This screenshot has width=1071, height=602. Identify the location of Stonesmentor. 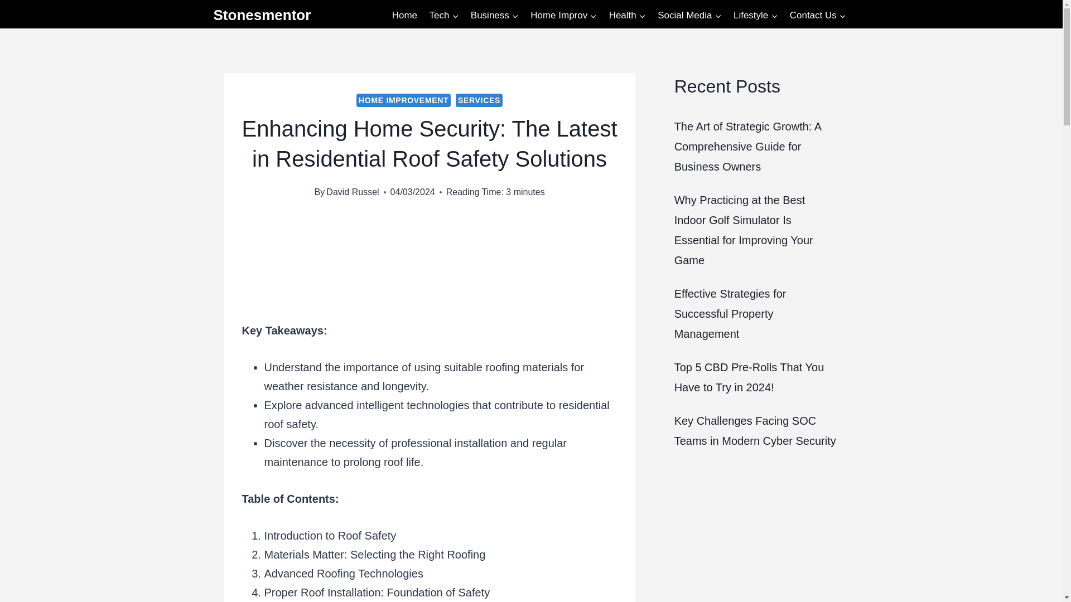
(262, 15).